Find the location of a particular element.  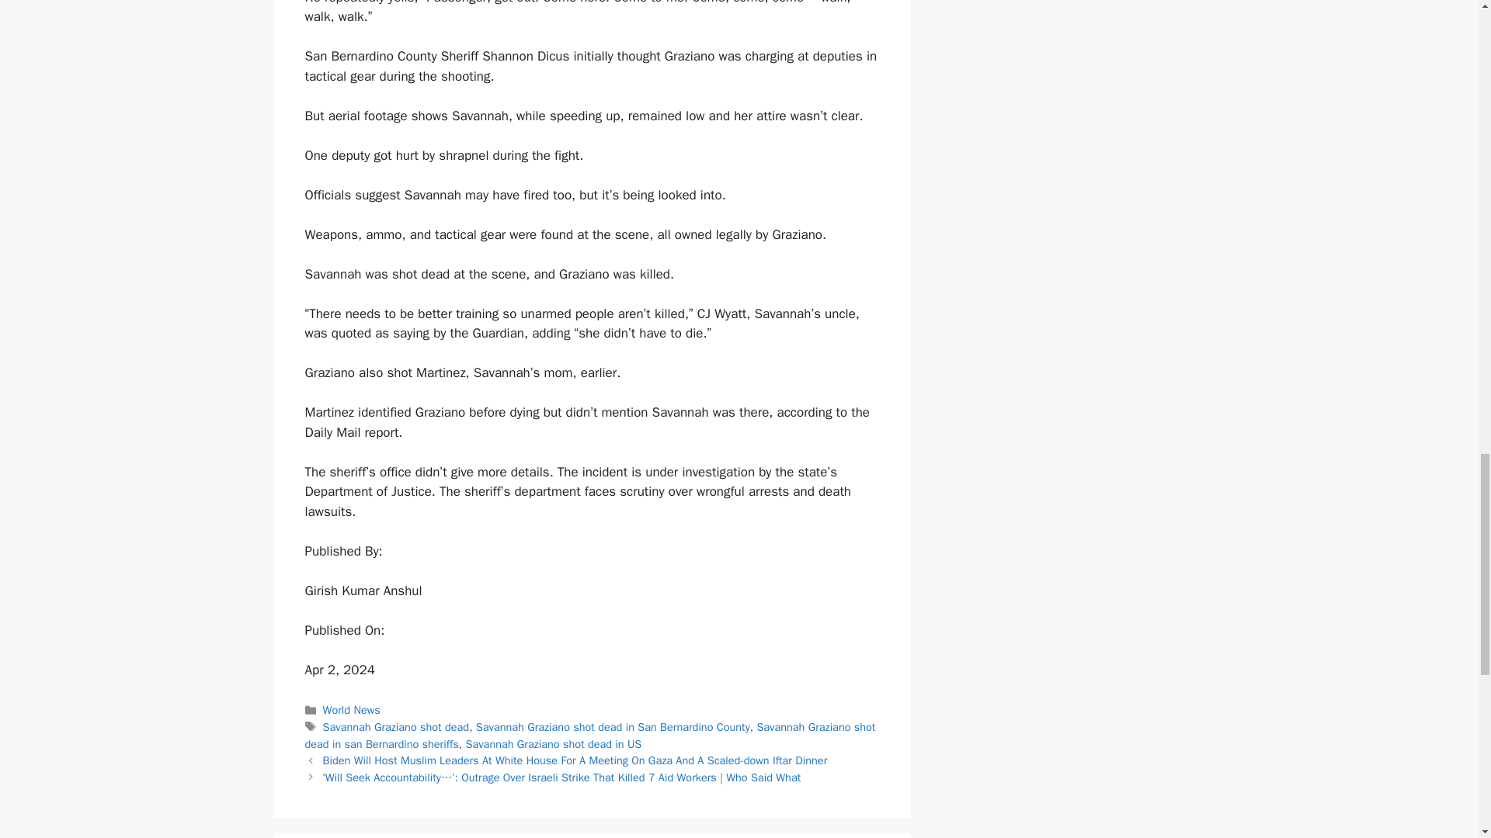

Savannah Graziano shot dead in US is located at coordinates (554, 743).